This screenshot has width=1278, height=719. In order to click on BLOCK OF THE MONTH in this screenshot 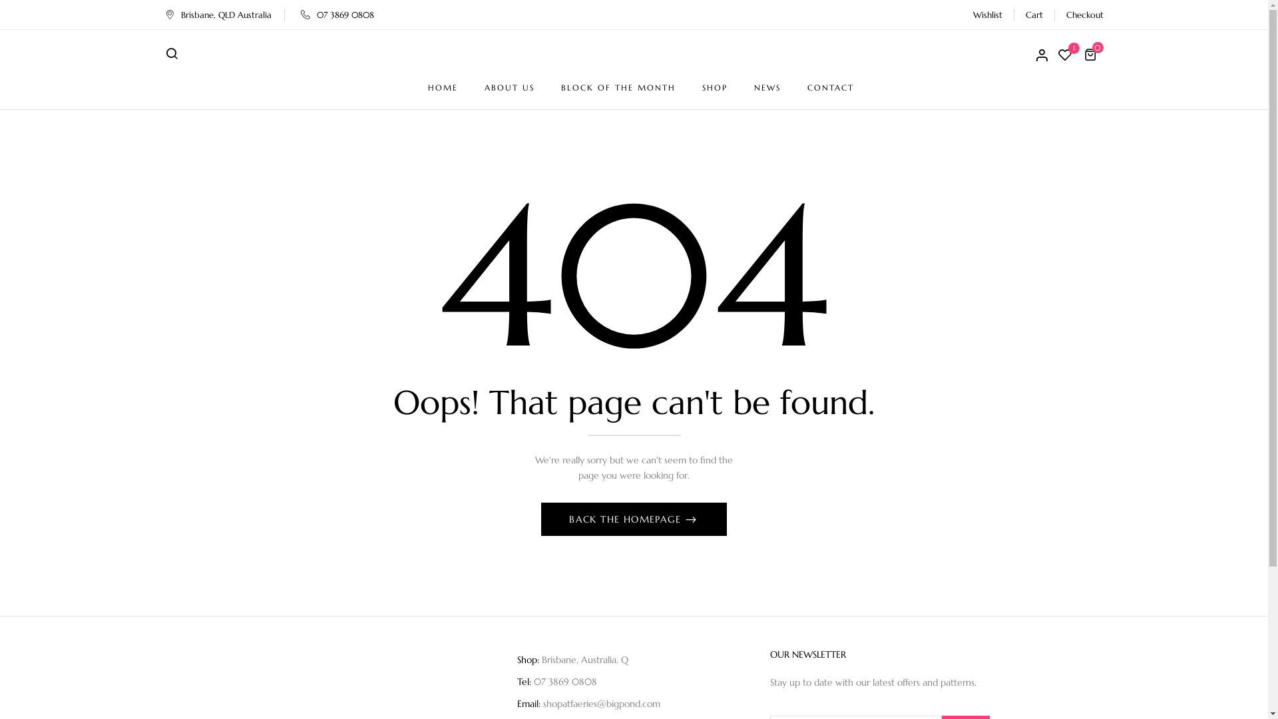, I will do `click(618, 88)`.